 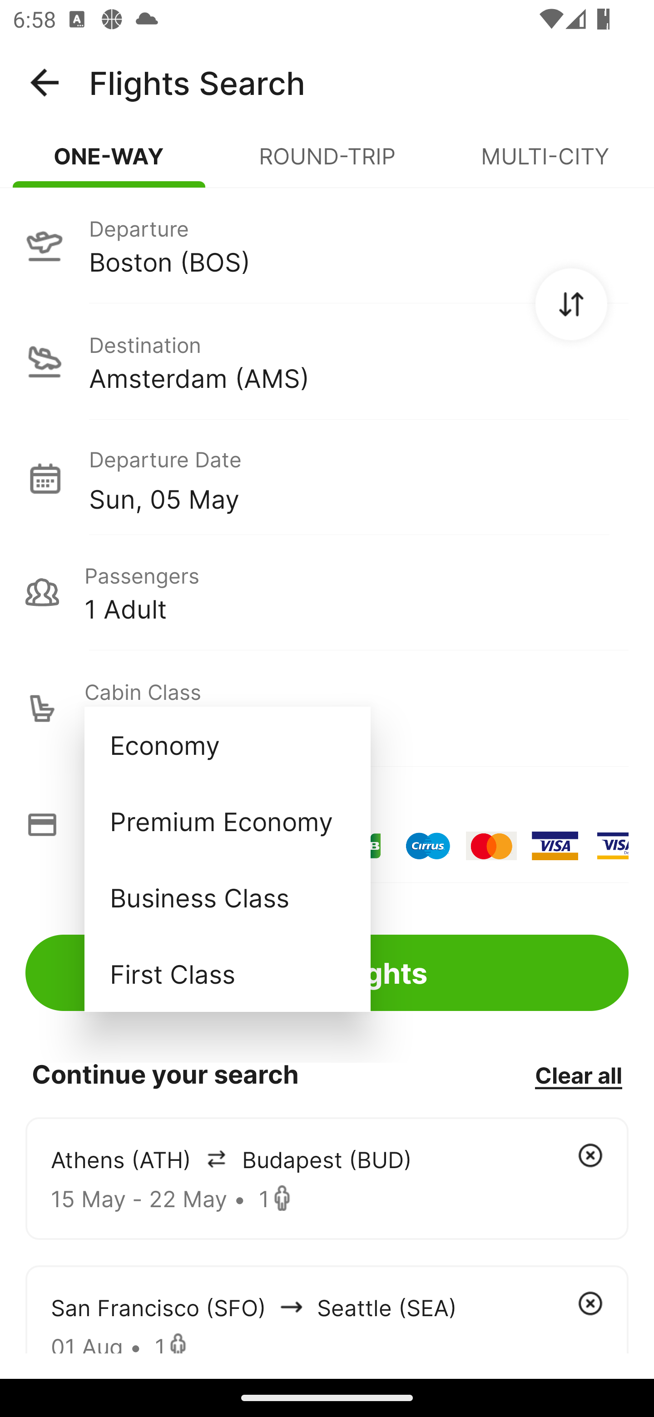 I want to click on Premium Economy, so click(x=227, y=821).